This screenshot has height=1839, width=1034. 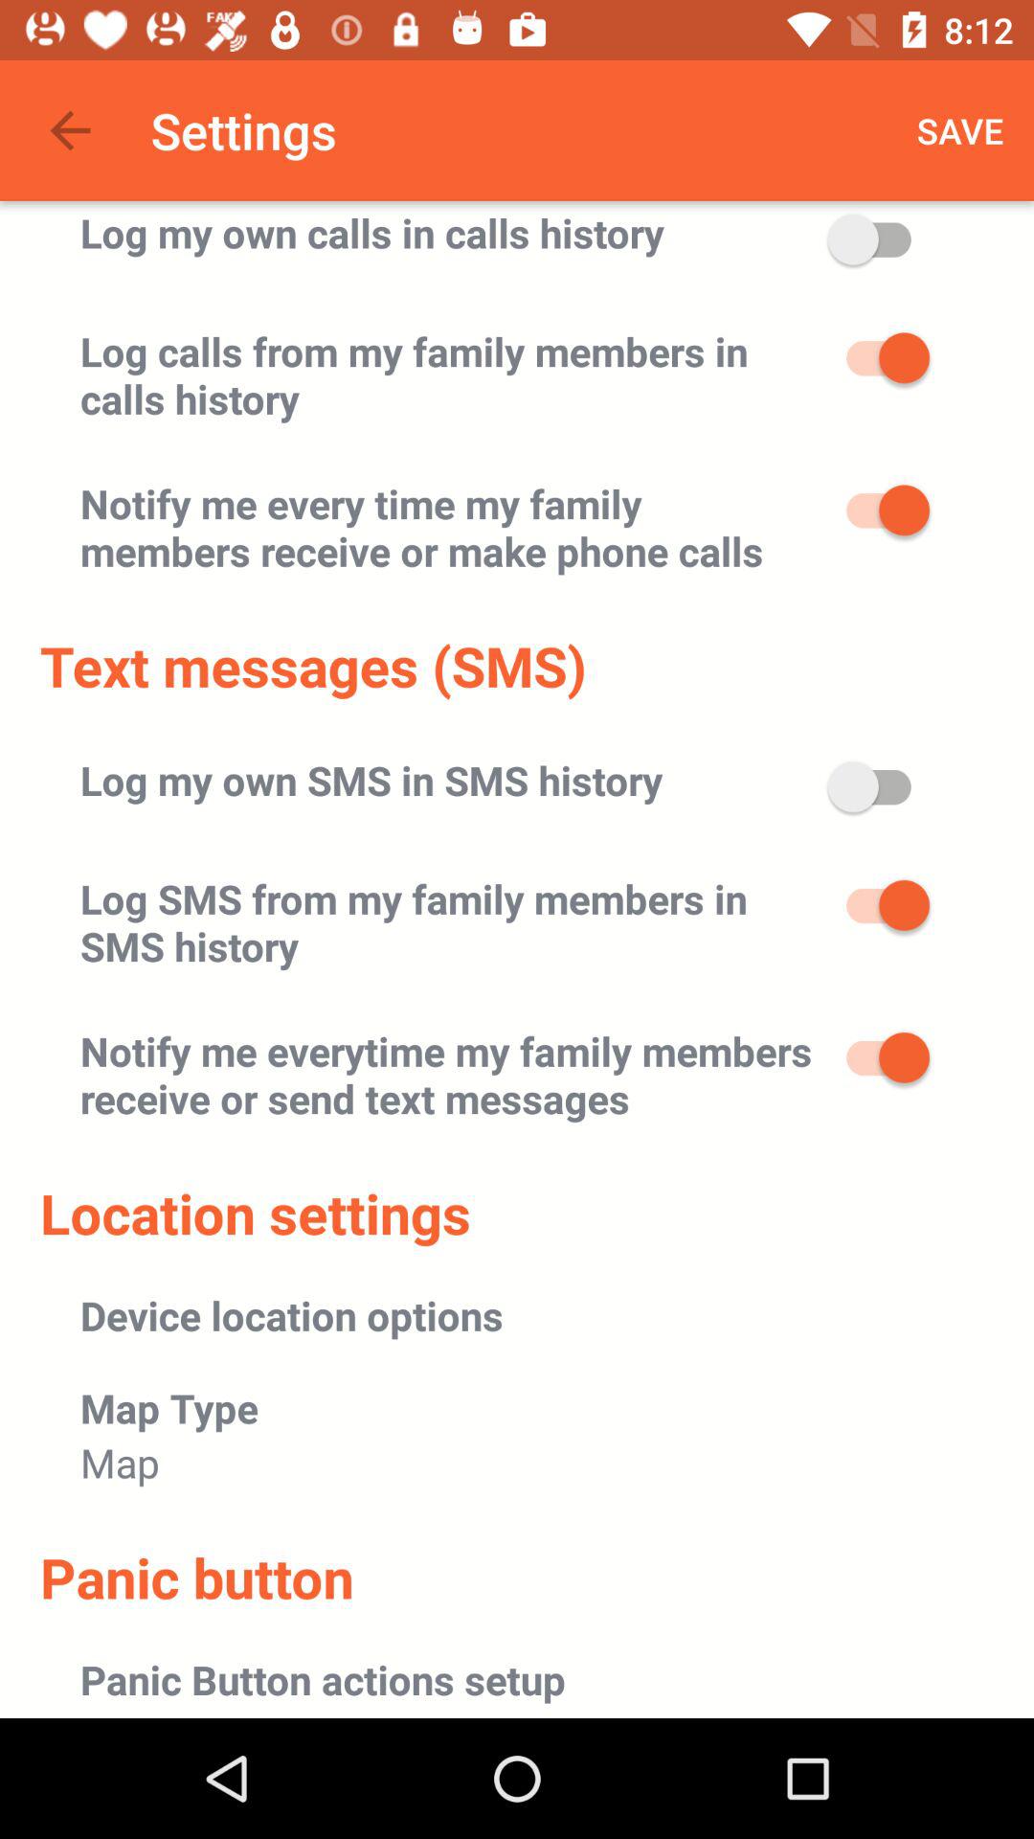 I want to click on press icon above device location options icon, so click(x=256, y=1213).